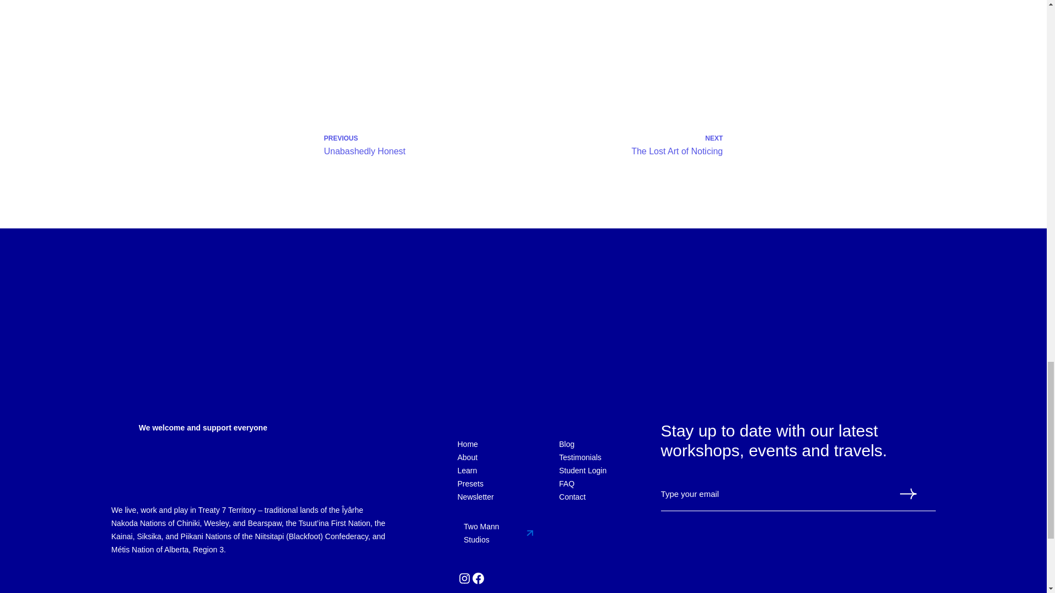 Image resolution: width=1055 pixels, height=593 pixels. What do you see at coordinates (580, 457) in the screenshot?
I see `Testimonials` at bounding box center [580, 457].